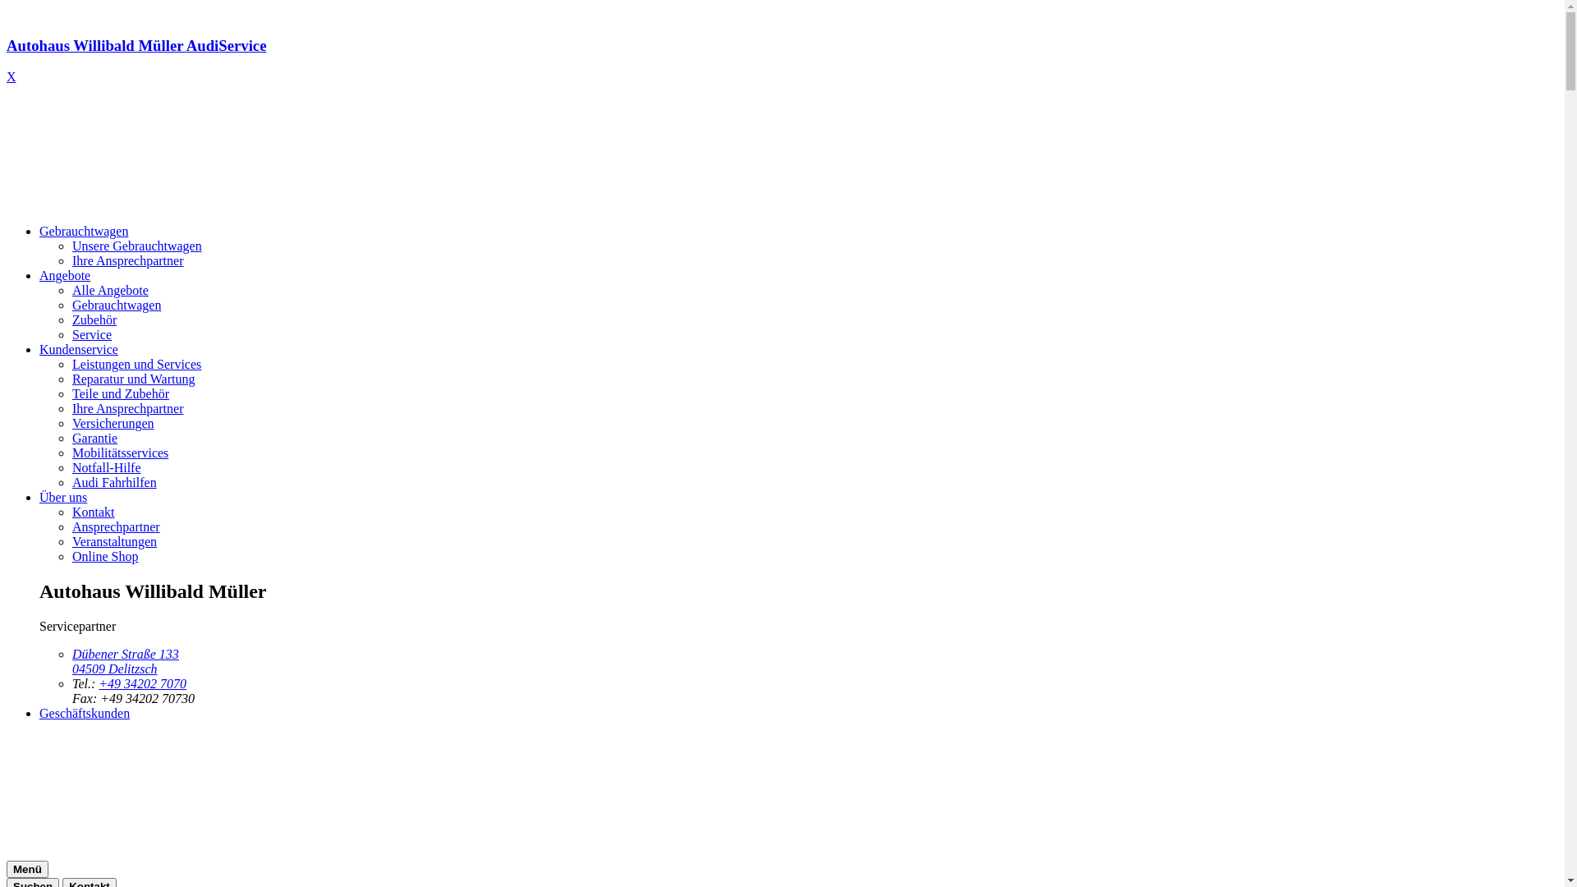  What do you see at coordinates (79, 350) in the screenshot?
I see `Kundenservice` at bounding box center [79, 350].